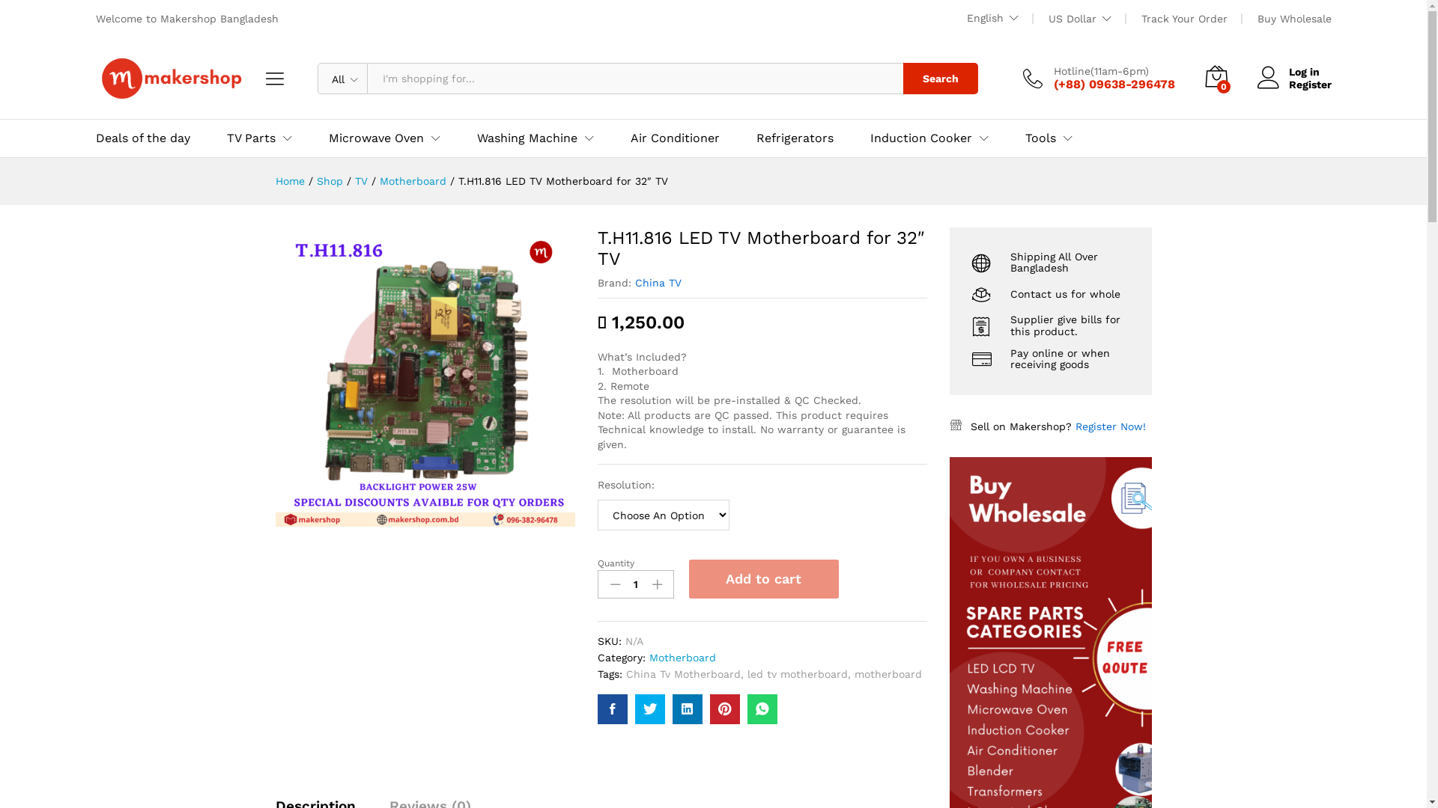 Image resolution: width=1438 pixels, height=808 pixels. What do you see at coordinates (636, 584) in the screenshot?
I see `Qty` at bounding box center [636, 584].